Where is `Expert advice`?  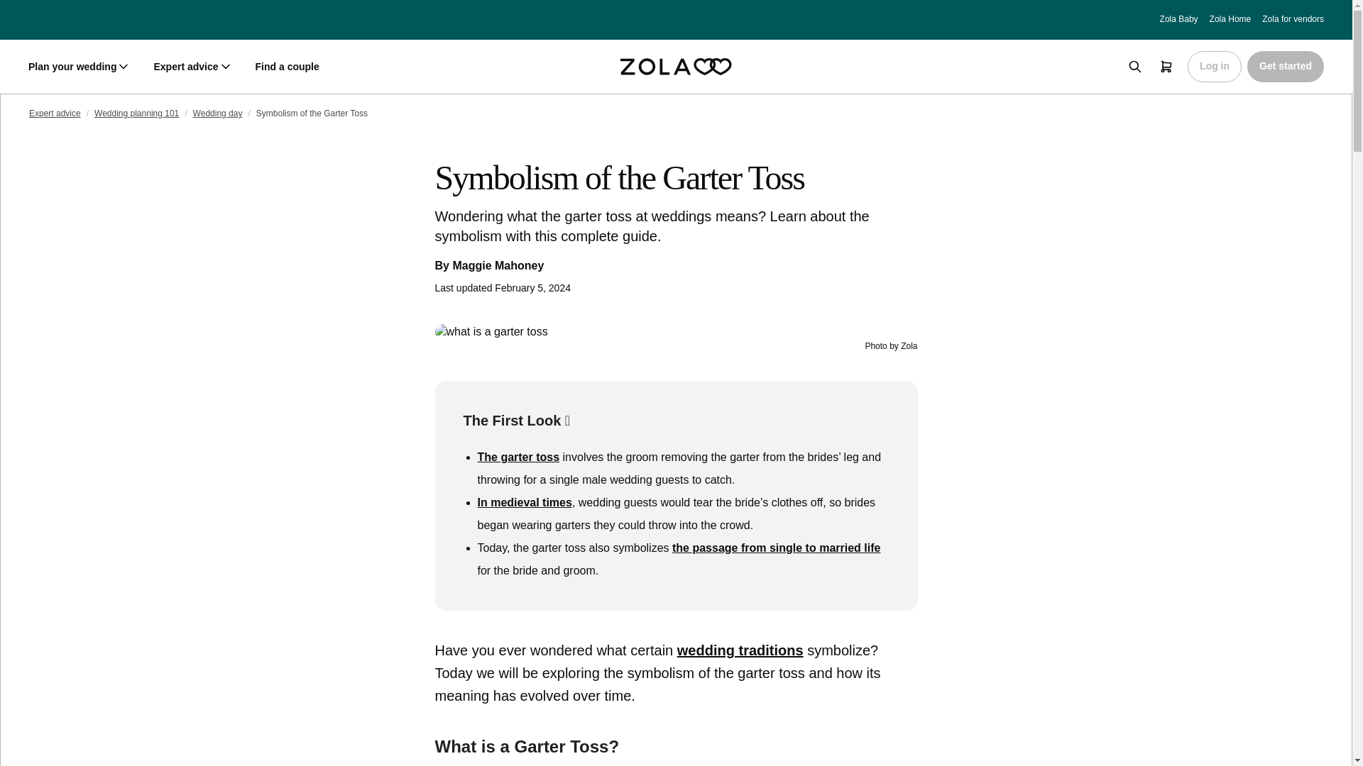
Expert advice is located at coordinates (192, 67).